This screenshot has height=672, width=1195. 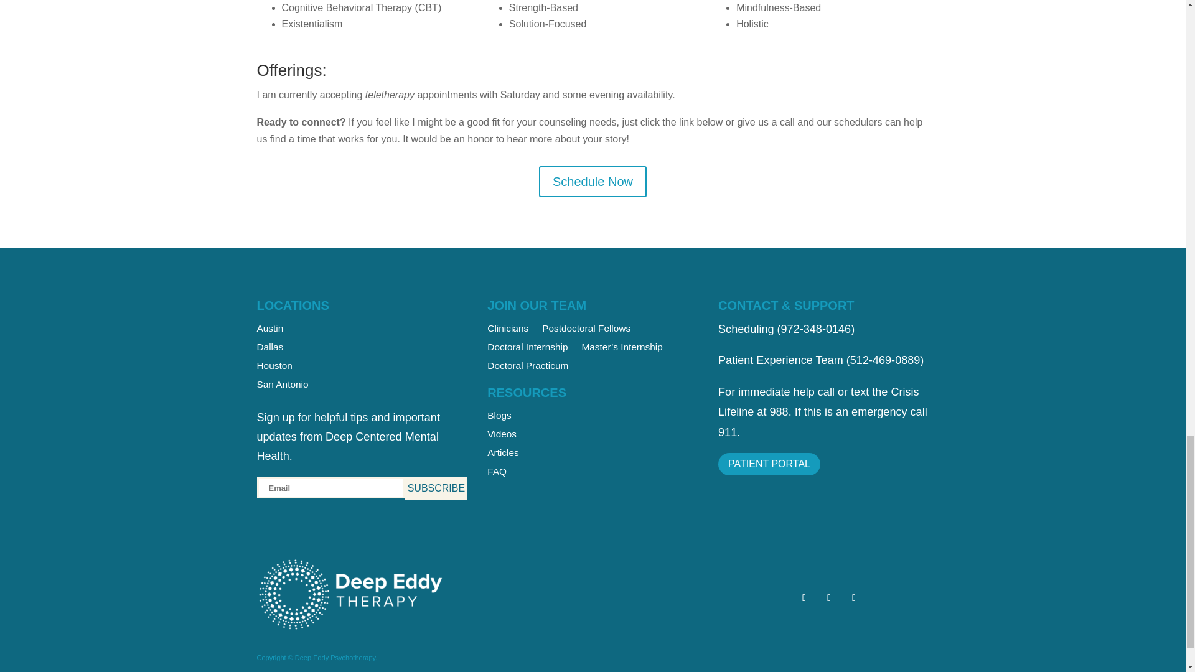 I want to click on Follow on Facebook, so click(x=828, y=598).